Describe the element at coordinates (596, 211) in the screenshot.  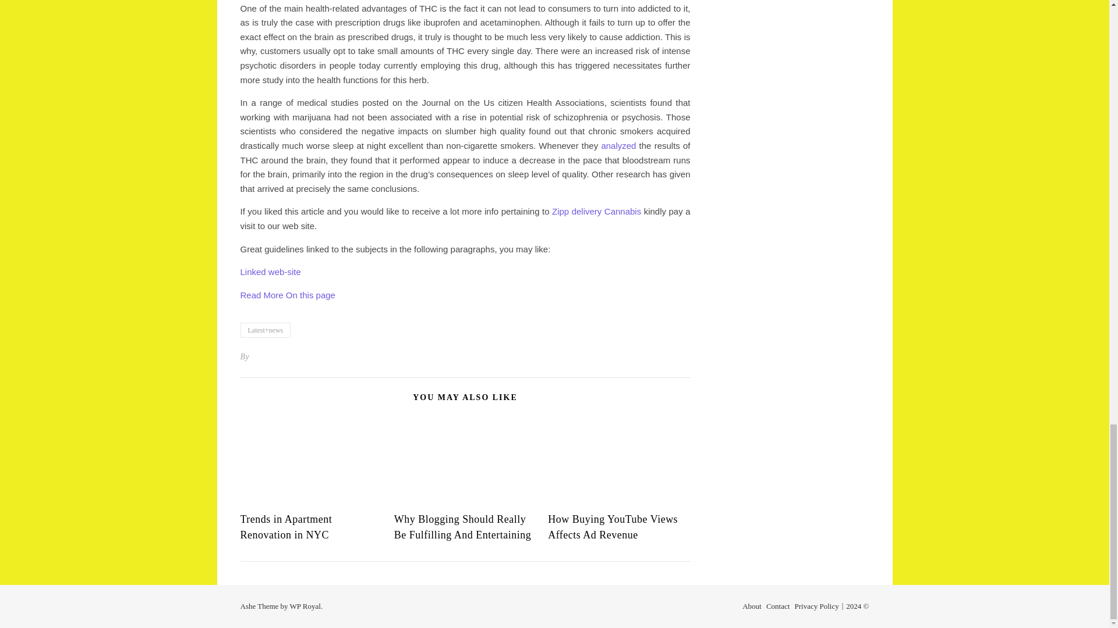
I see `Zipp delivery Cannabis` at that location.